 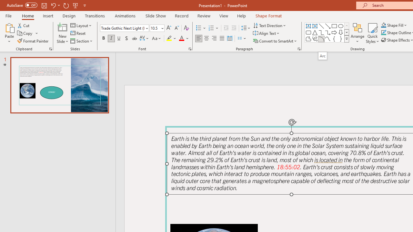 I want to click on Shape Fill Aqua, Accent 2, so click(x=383, y=25).